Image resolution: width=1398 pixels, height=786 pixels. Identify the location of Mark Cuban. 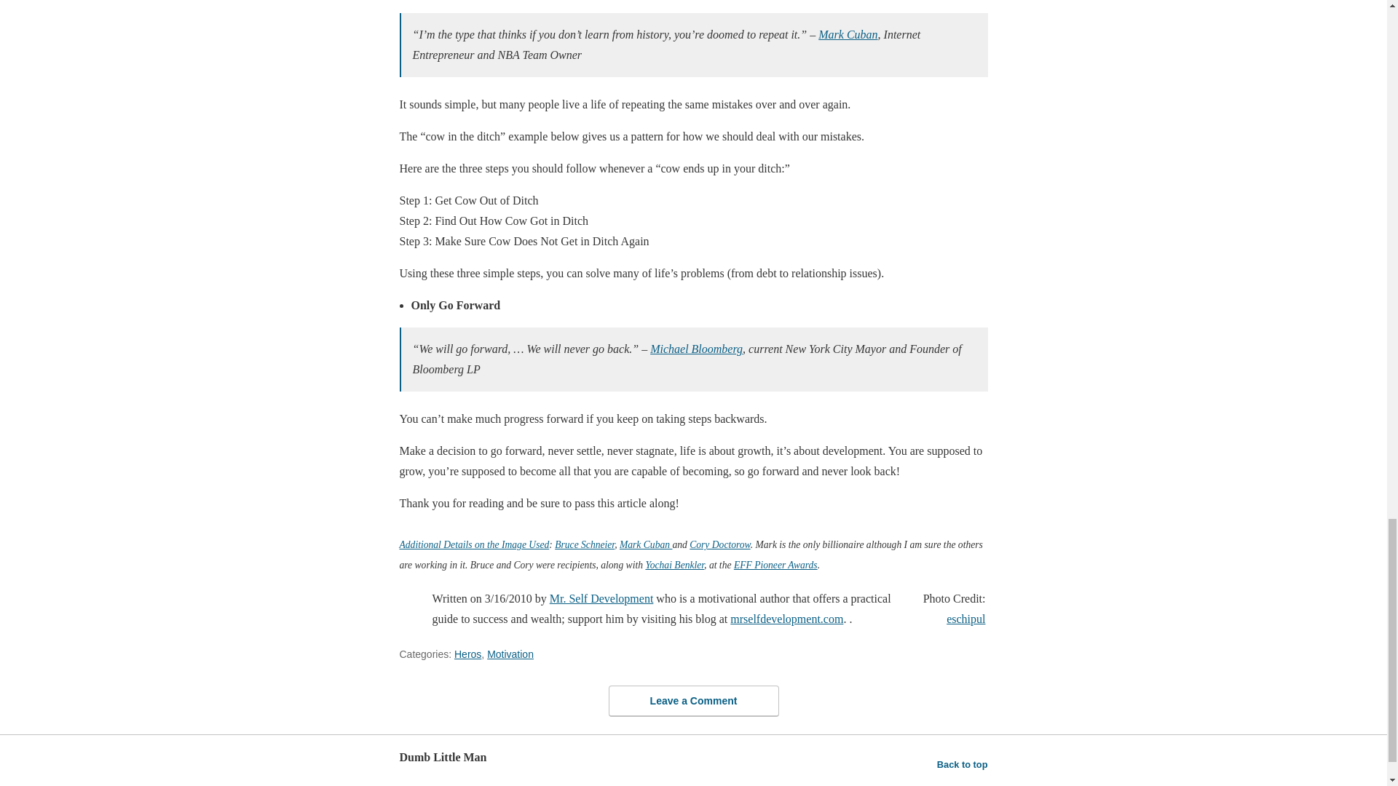
(848, 34).